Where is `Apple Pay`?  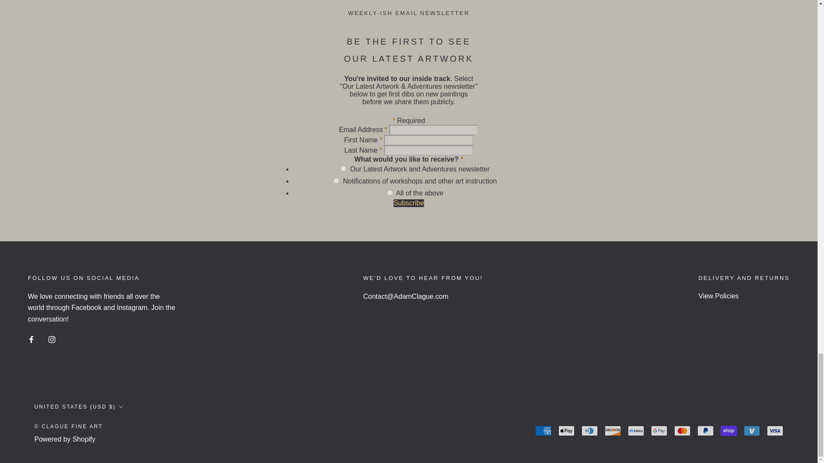
Apple Pay is located at coordinates (566, 430).